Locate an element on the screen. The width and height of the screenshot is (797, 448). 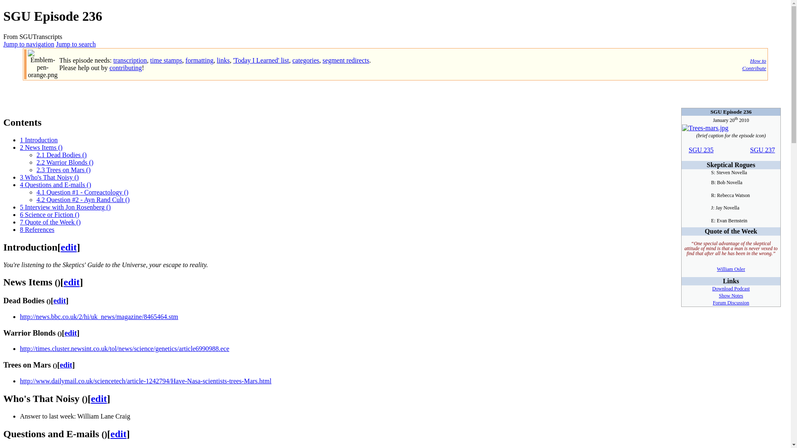
How to Contribute is located at coordinates (754, 64).